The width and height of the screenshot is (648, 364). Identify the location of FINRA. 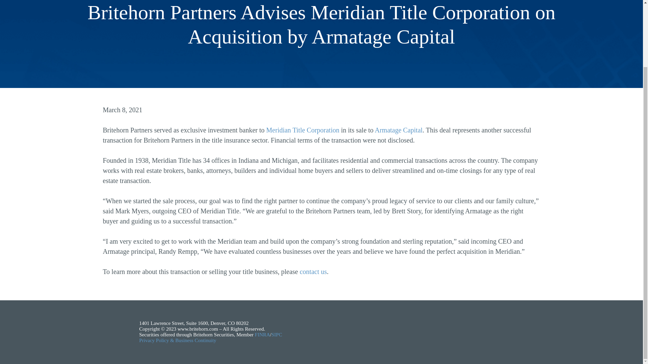
(262, 334).